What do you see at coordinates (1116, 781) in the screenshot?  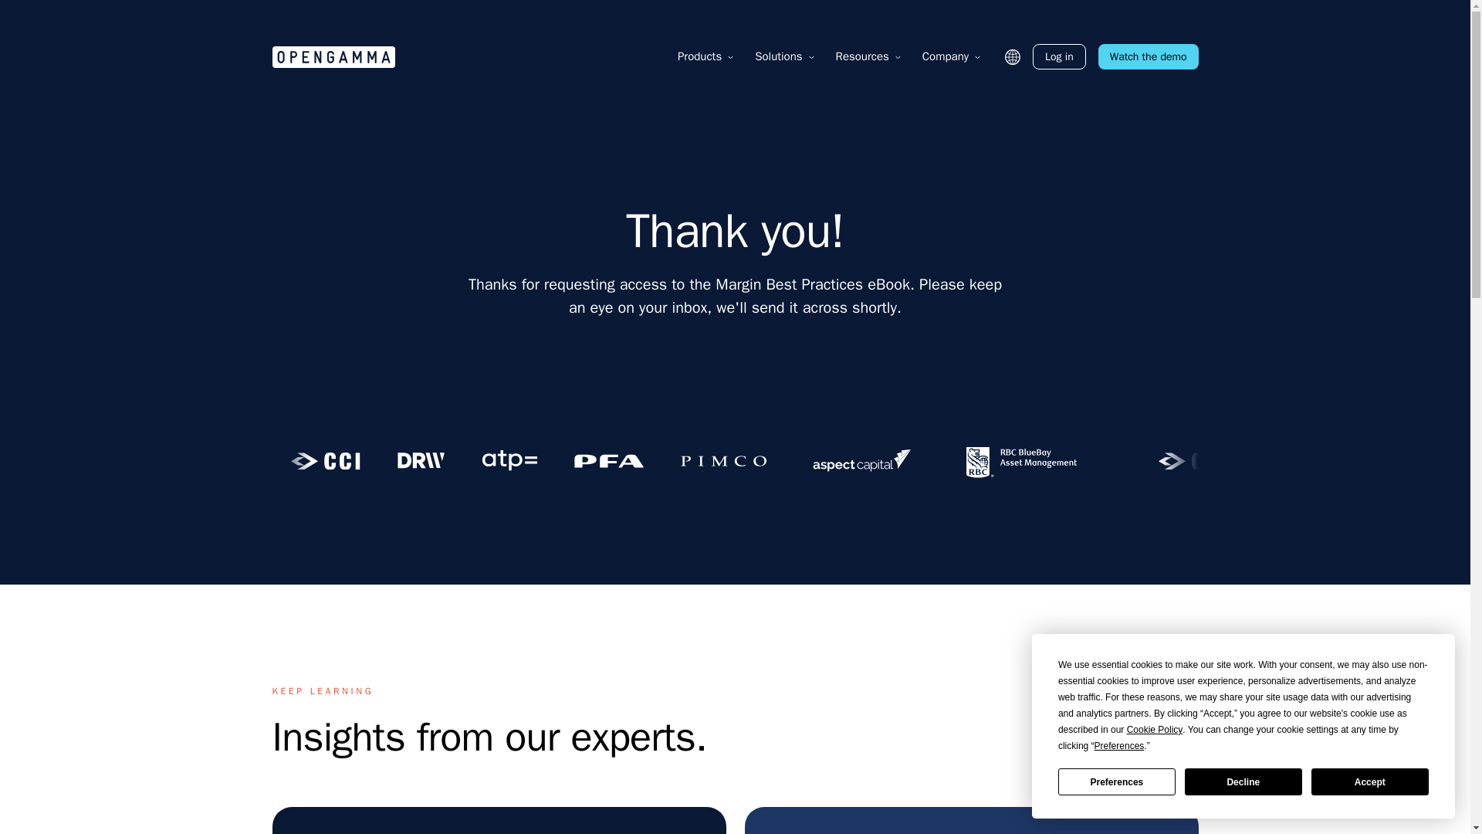 I see `Preferences` at bounding box center [1116, 781].